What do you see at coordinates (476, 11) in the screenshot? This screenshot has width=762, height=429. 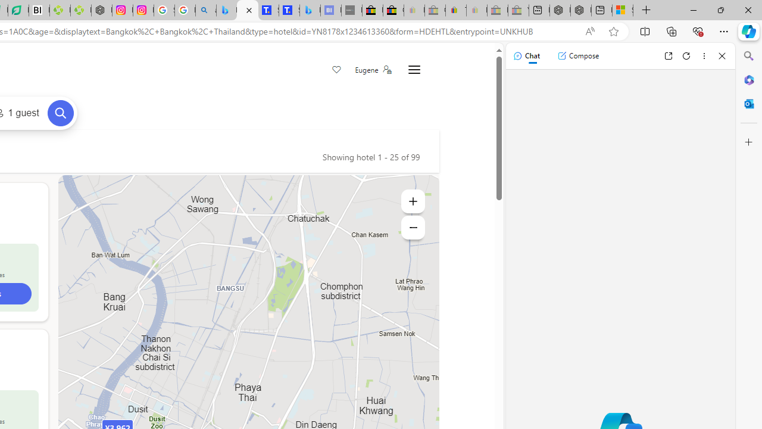 I see `Payments Terms of Use | eBay.com - Sleeping` at bounding box center [476, 11].